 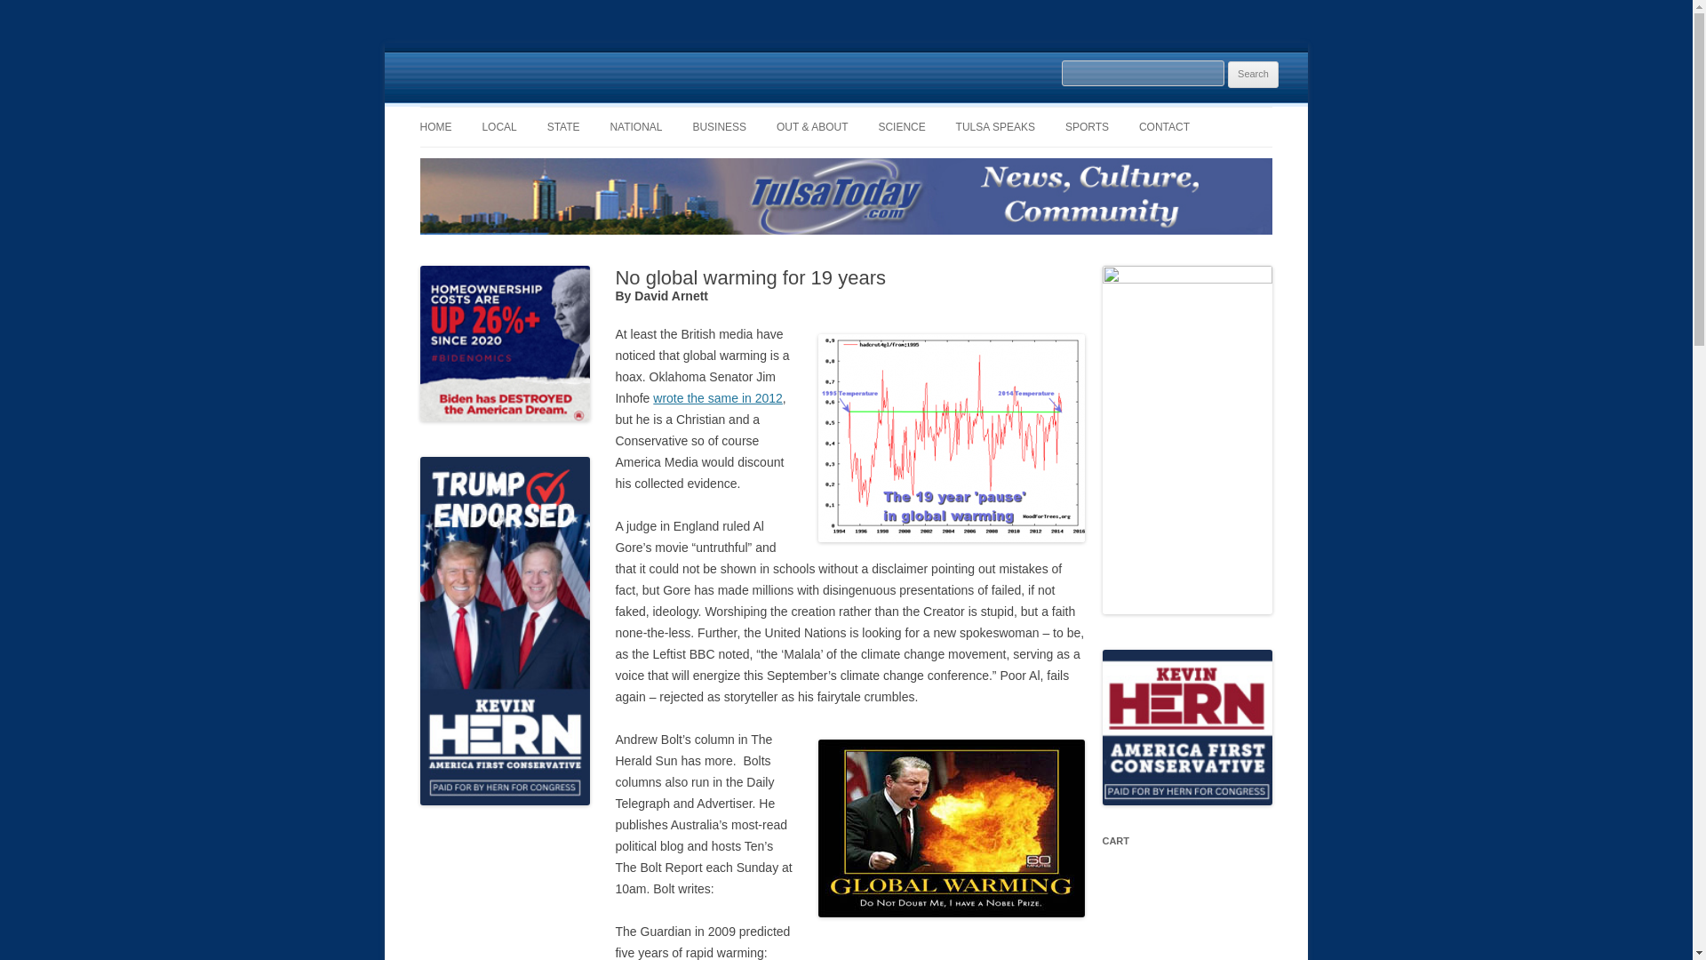 I want to click on SCIENCE, so click(x=901, y=126).